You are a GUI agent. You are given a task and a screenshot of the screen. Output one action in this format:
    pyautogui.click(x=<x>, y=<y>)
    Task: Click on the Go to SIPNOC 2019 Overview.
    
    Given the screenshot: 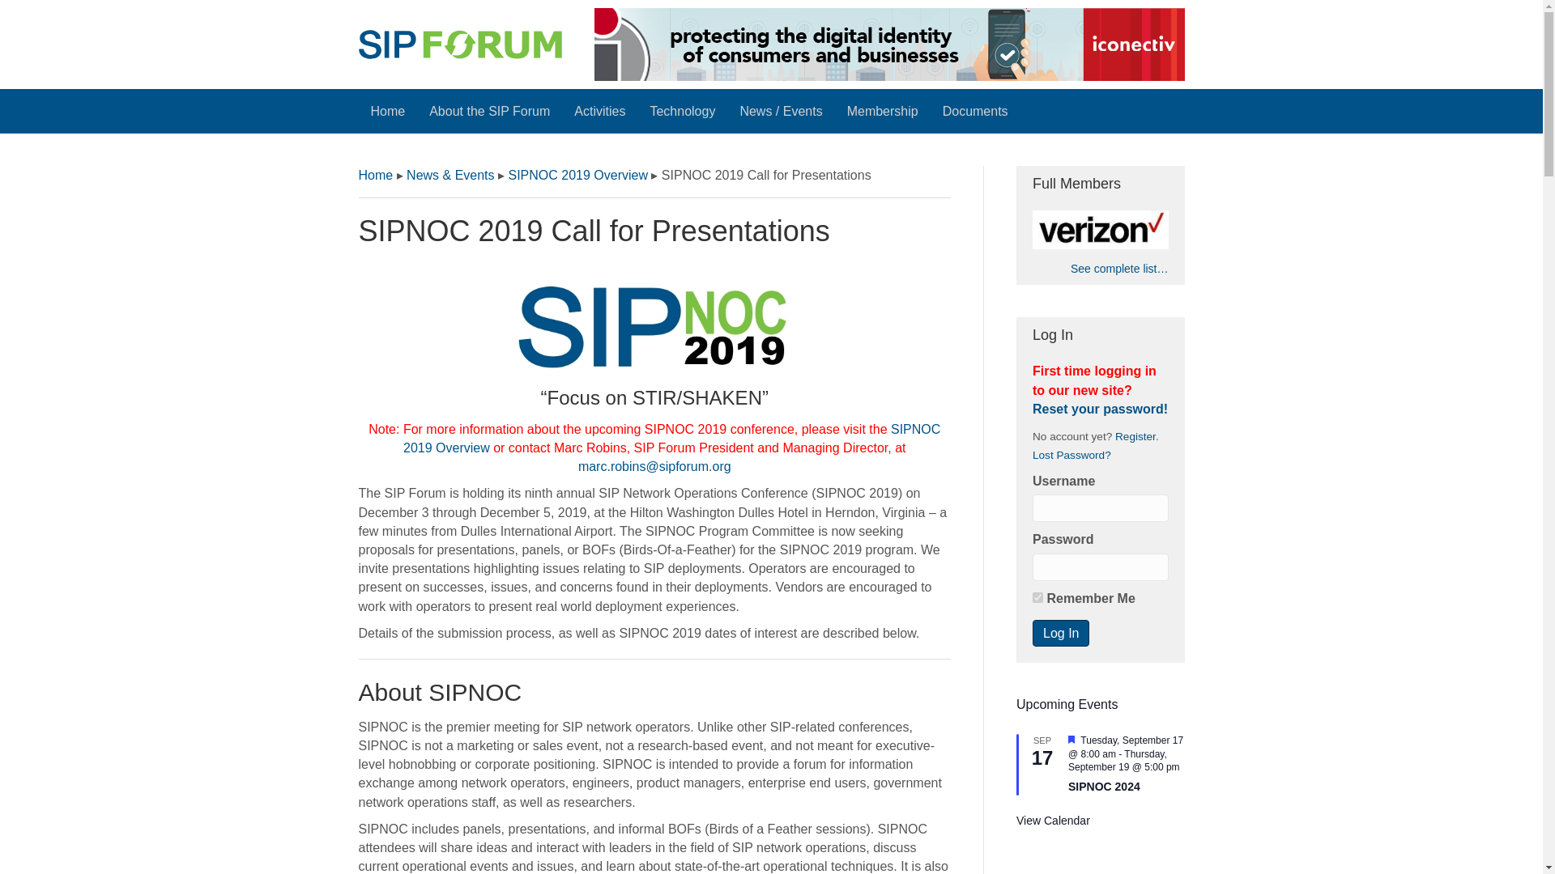 What is the action you would take?
    pyautogui.click(x=578, y=175)
    